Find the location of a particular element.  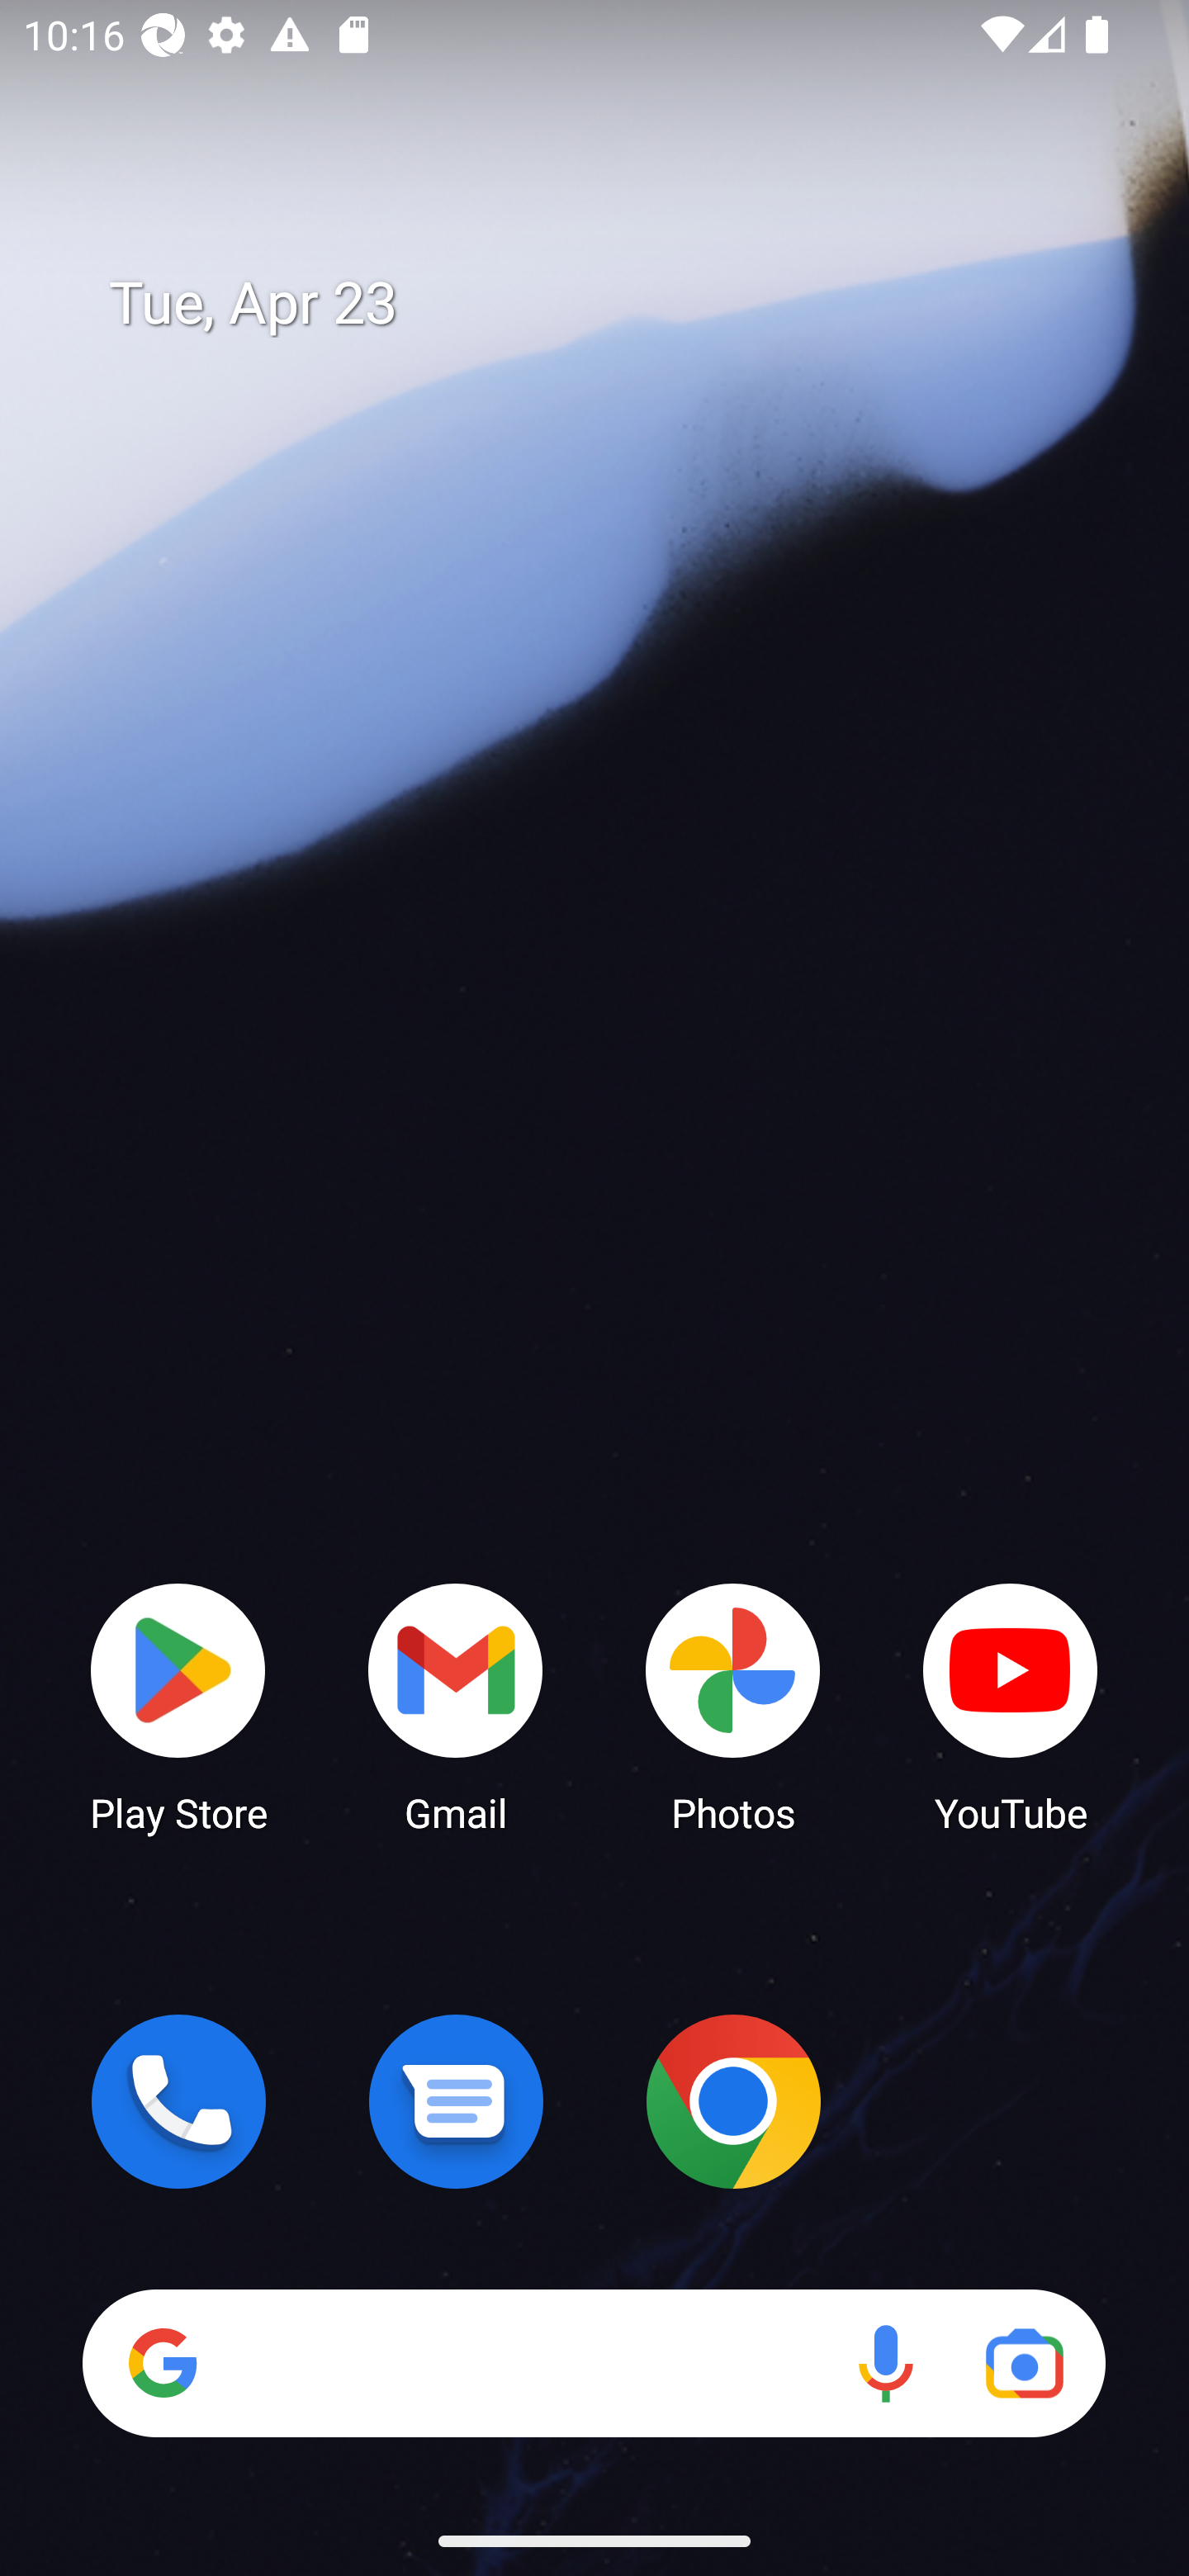

Tue, Apr 23 is located at coordinates (618, 304).